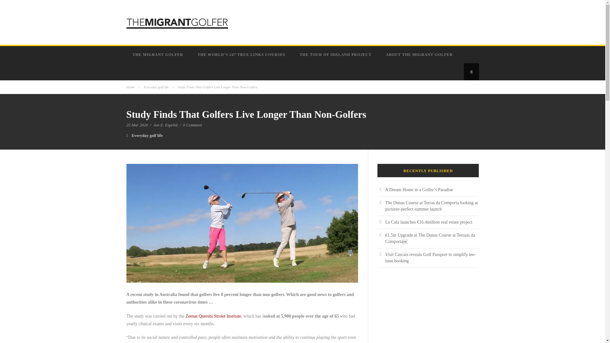 Image resolution: width=610 pixels, height=343 pixels. I want to click on Home, so click(130, 87).